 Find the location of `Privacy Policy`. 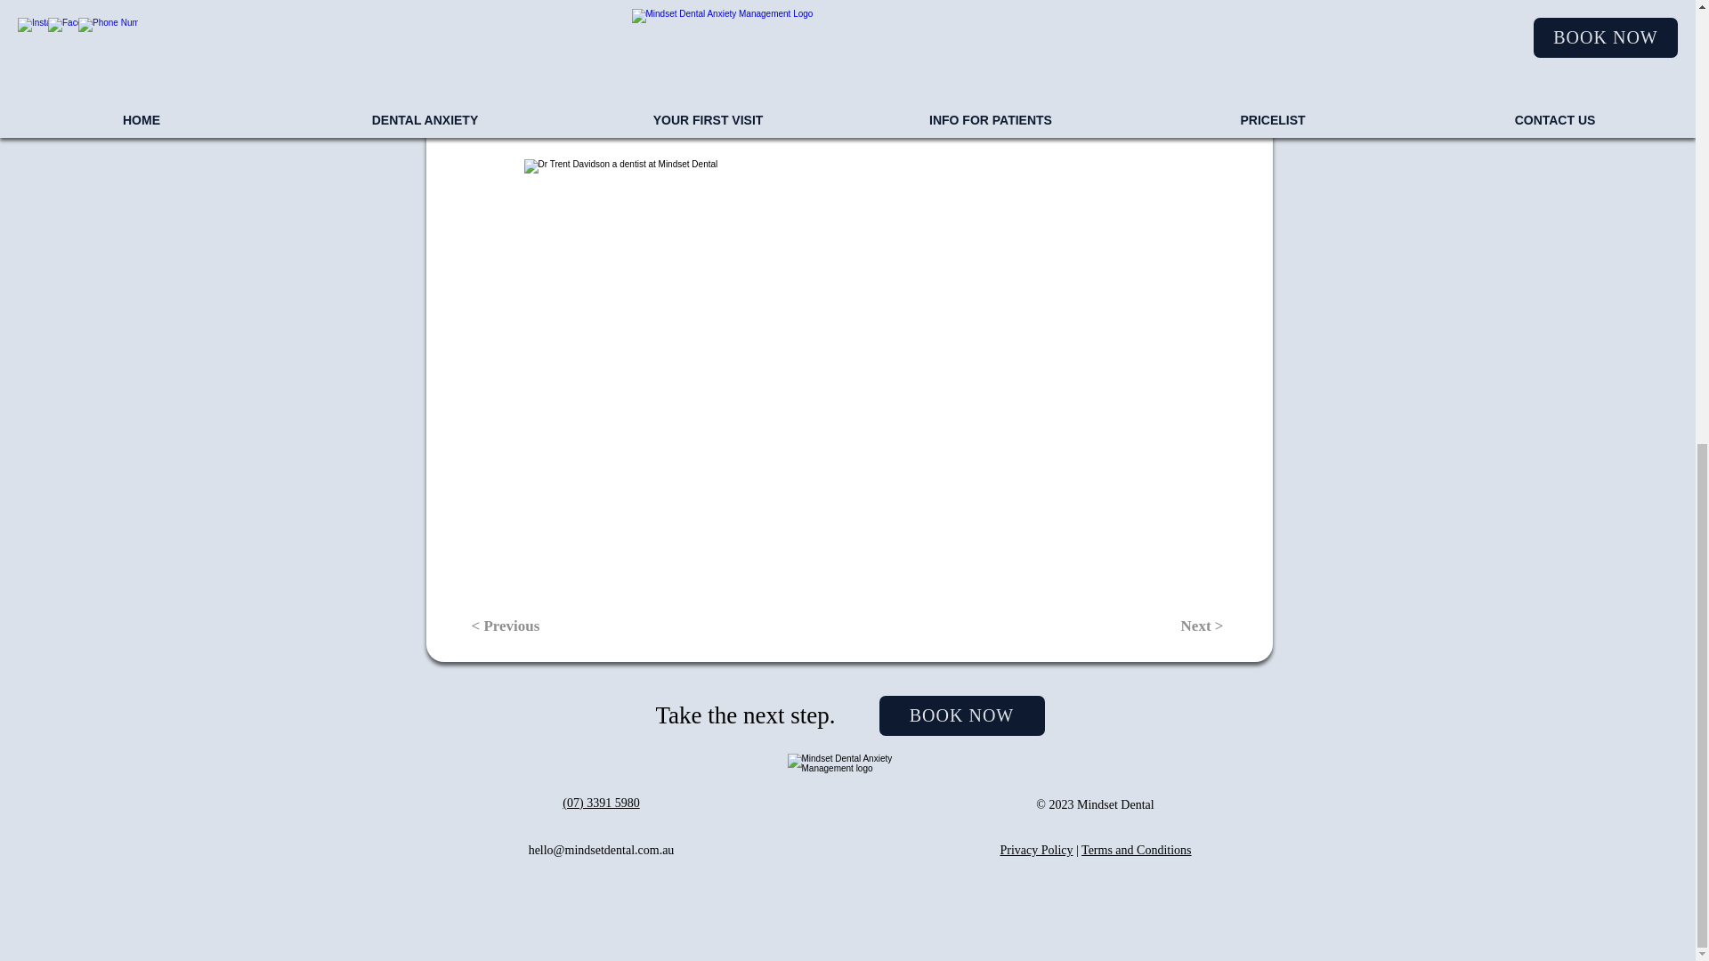

Privacy Policy is located at coordinates (1036, 851).